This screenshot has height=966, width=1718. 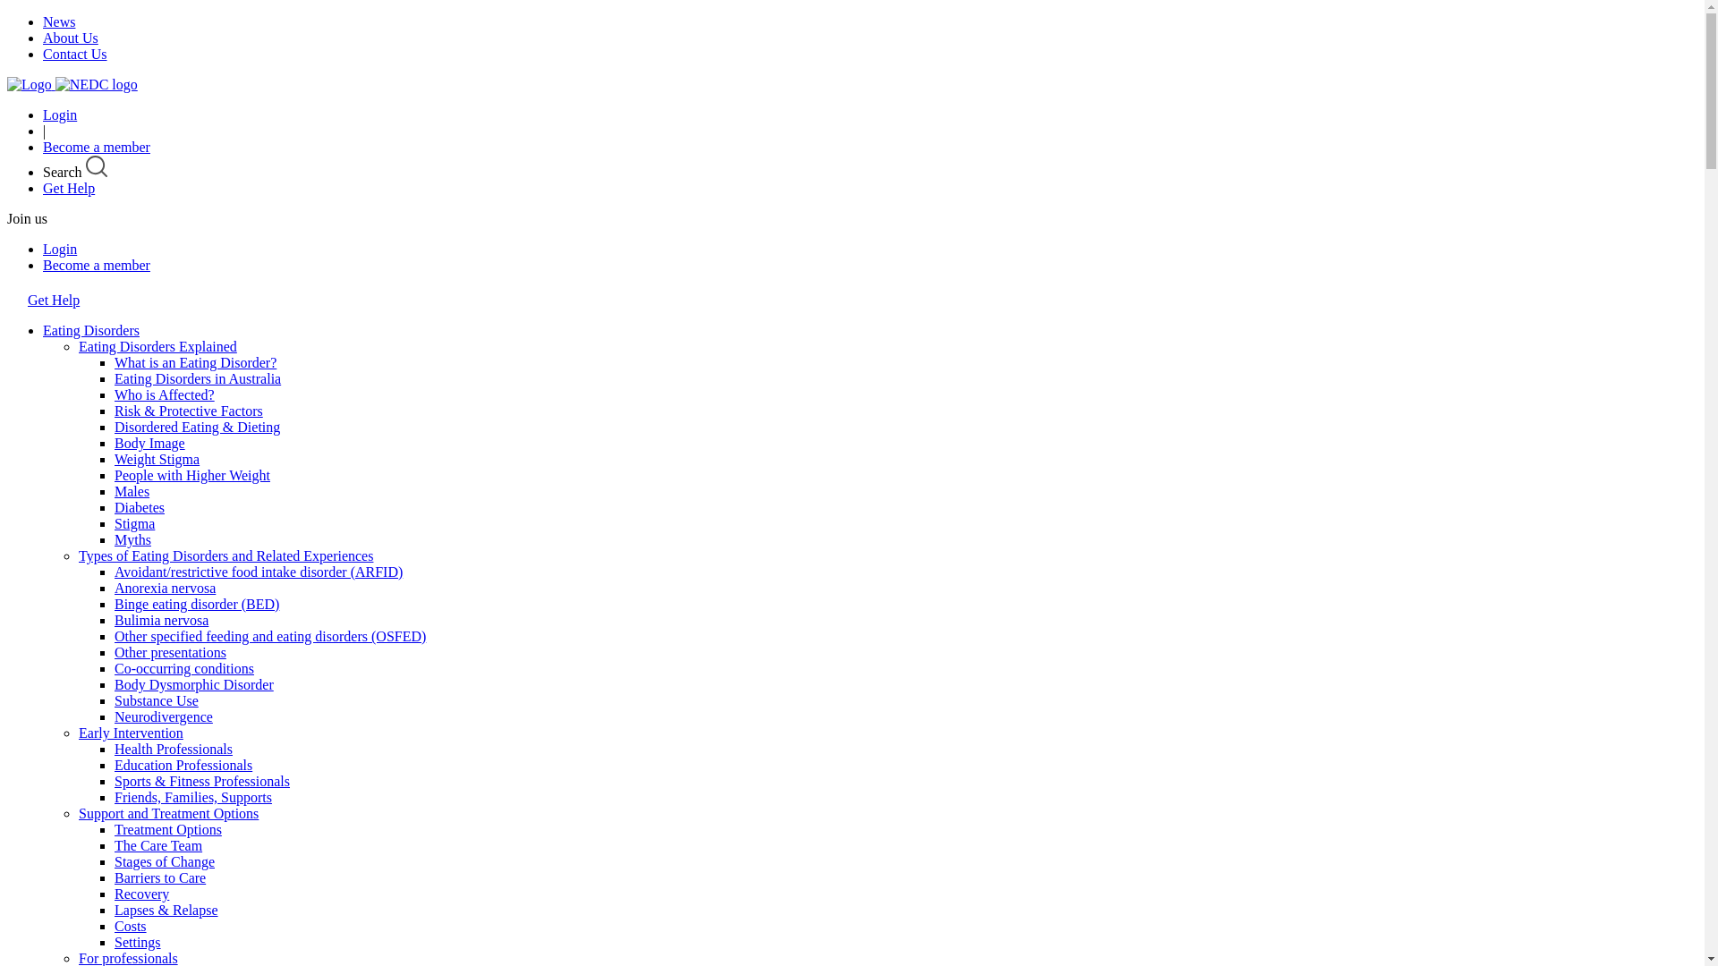 I want to click on Lapses & Relapse, so click(x=166, y=911).